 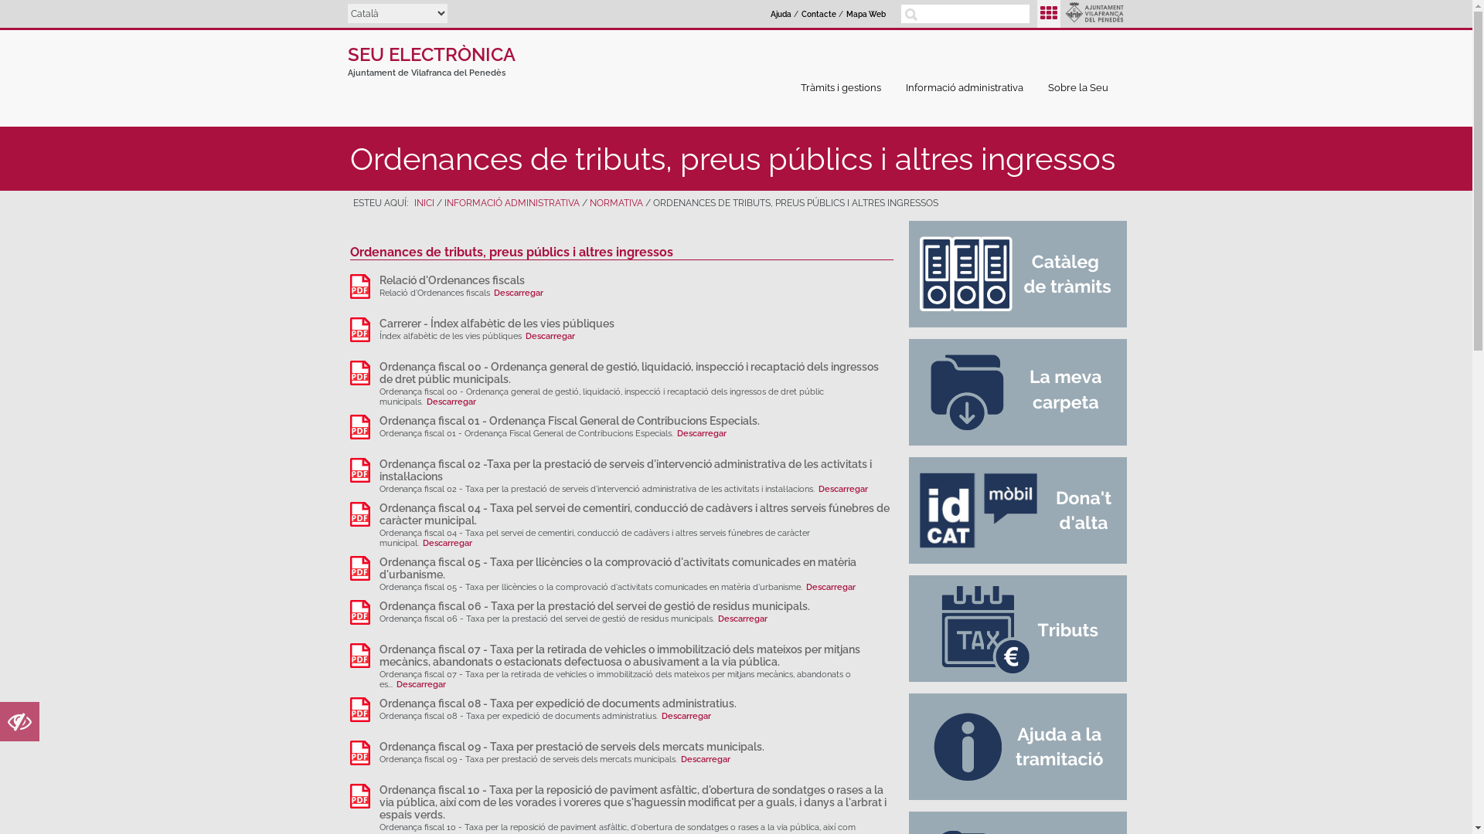 What do you see at coordinates (1019, 747) in the screenshot?
I see `Ajuda` at bounding box center [1019, 747].